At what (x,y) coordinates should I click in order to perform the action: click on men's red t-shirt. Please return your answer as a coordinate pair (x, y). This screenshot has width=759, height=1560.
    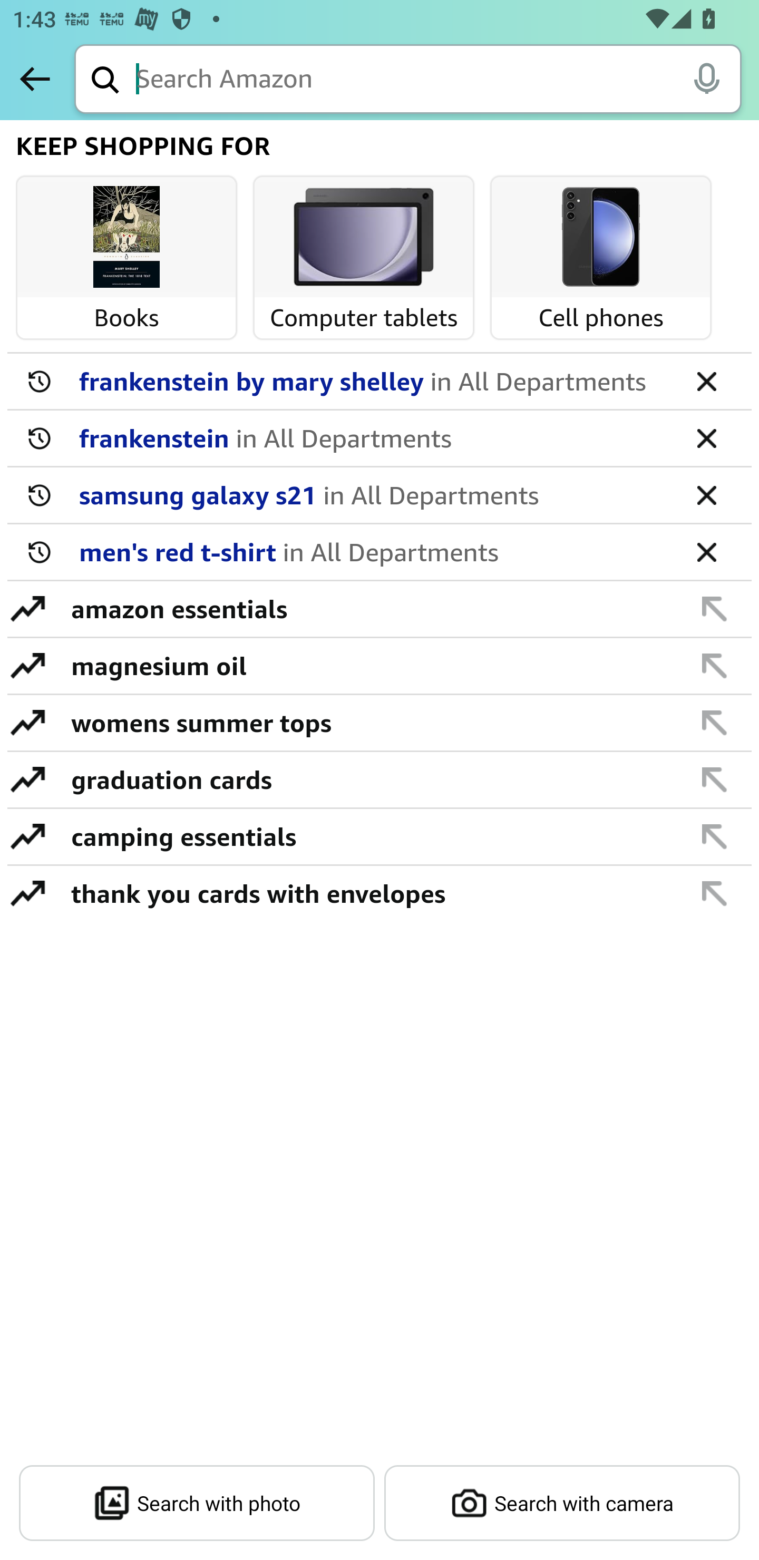
    Looking at the image, I should click on (373, 551).